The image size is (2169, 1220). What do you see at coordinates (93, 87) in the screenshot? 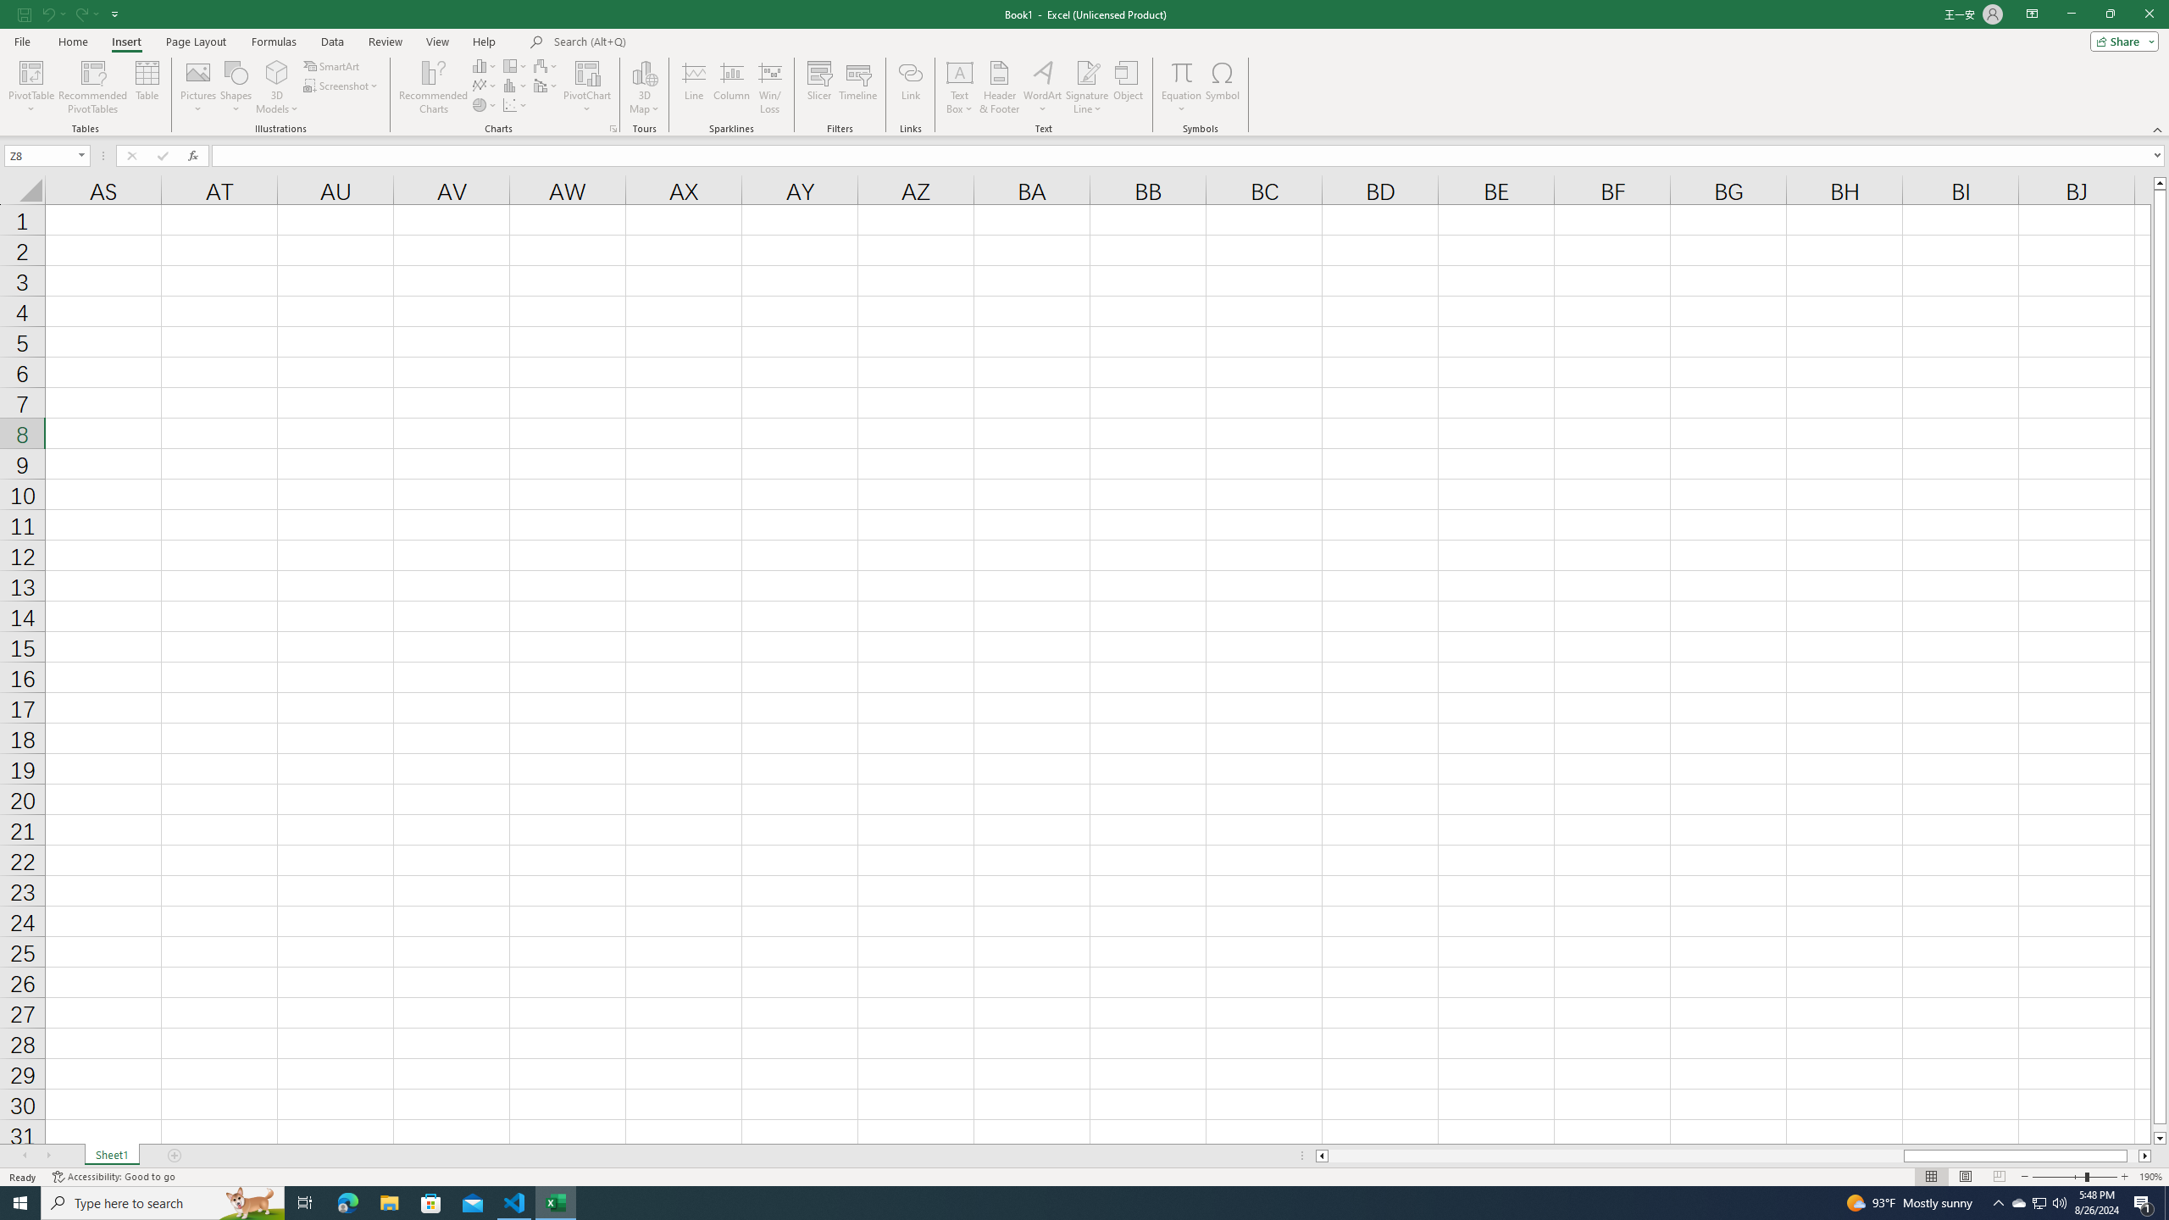
I see `Recommended PivotTables` at bounding box center [93, 87].